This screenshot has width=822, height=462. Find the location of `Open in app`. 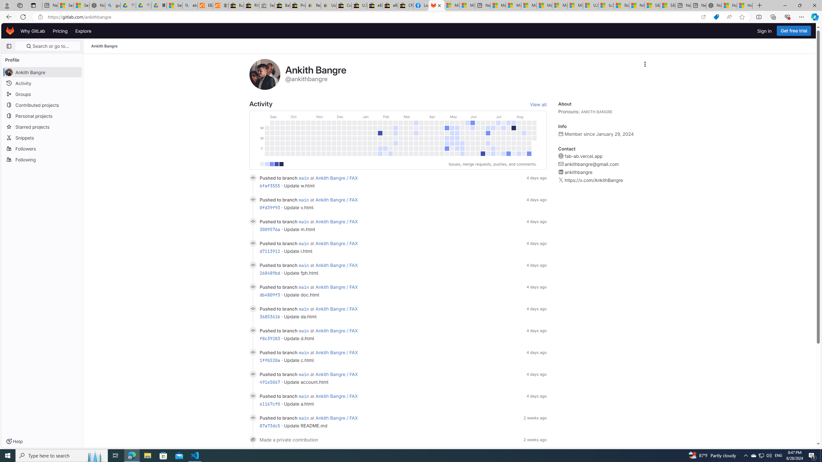

Open in app is located at coordinates (703, 17).